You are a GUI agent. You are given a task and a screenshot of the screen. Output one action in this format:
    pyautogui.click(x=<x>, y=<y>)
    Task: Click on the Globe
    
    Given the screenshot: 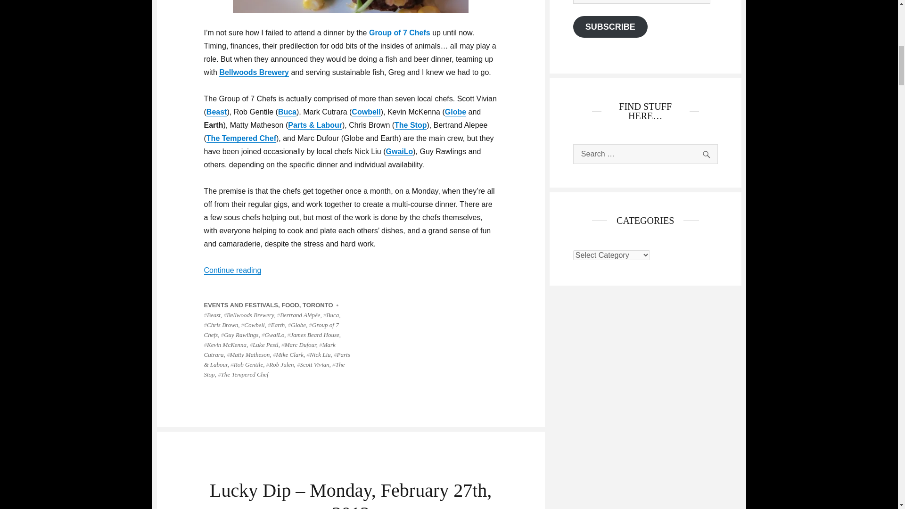 What is the action you would take?
    pyautogui.click(x=455, y=112)
    